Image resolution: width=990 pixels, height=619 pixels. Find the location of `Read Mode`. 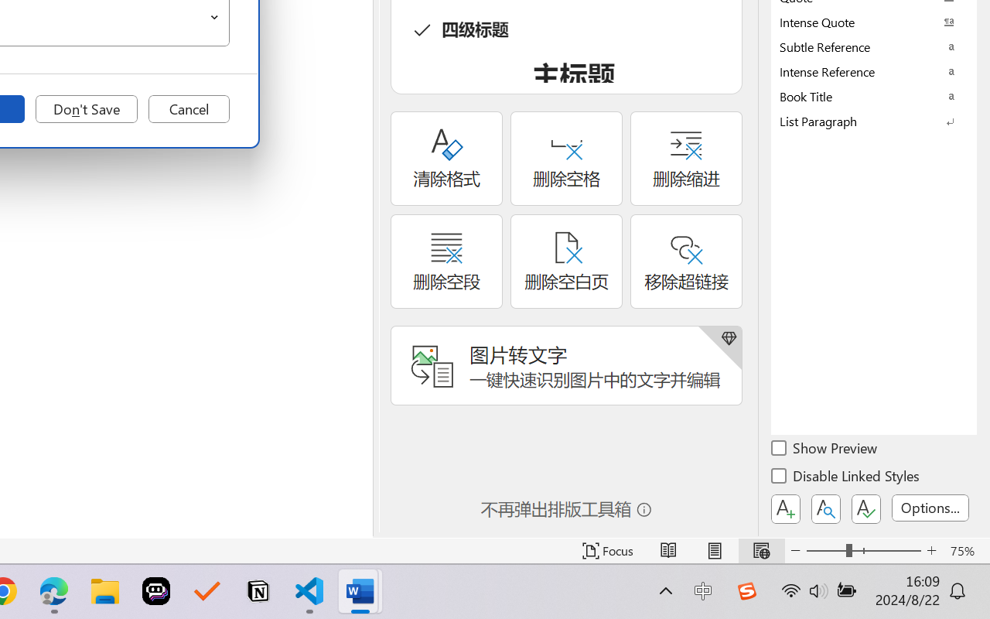

Read Mode is located at coordinates (668, 551).